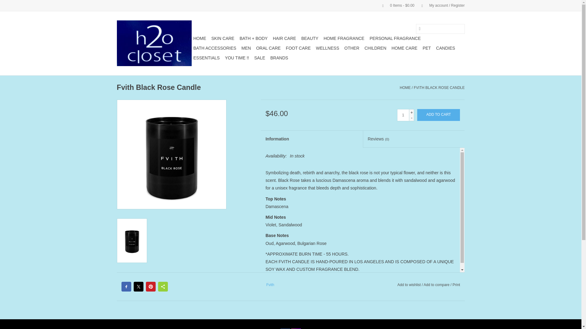  Describe the element at coordinates (440, 5) in the screenshot. I see `My account` at that location.